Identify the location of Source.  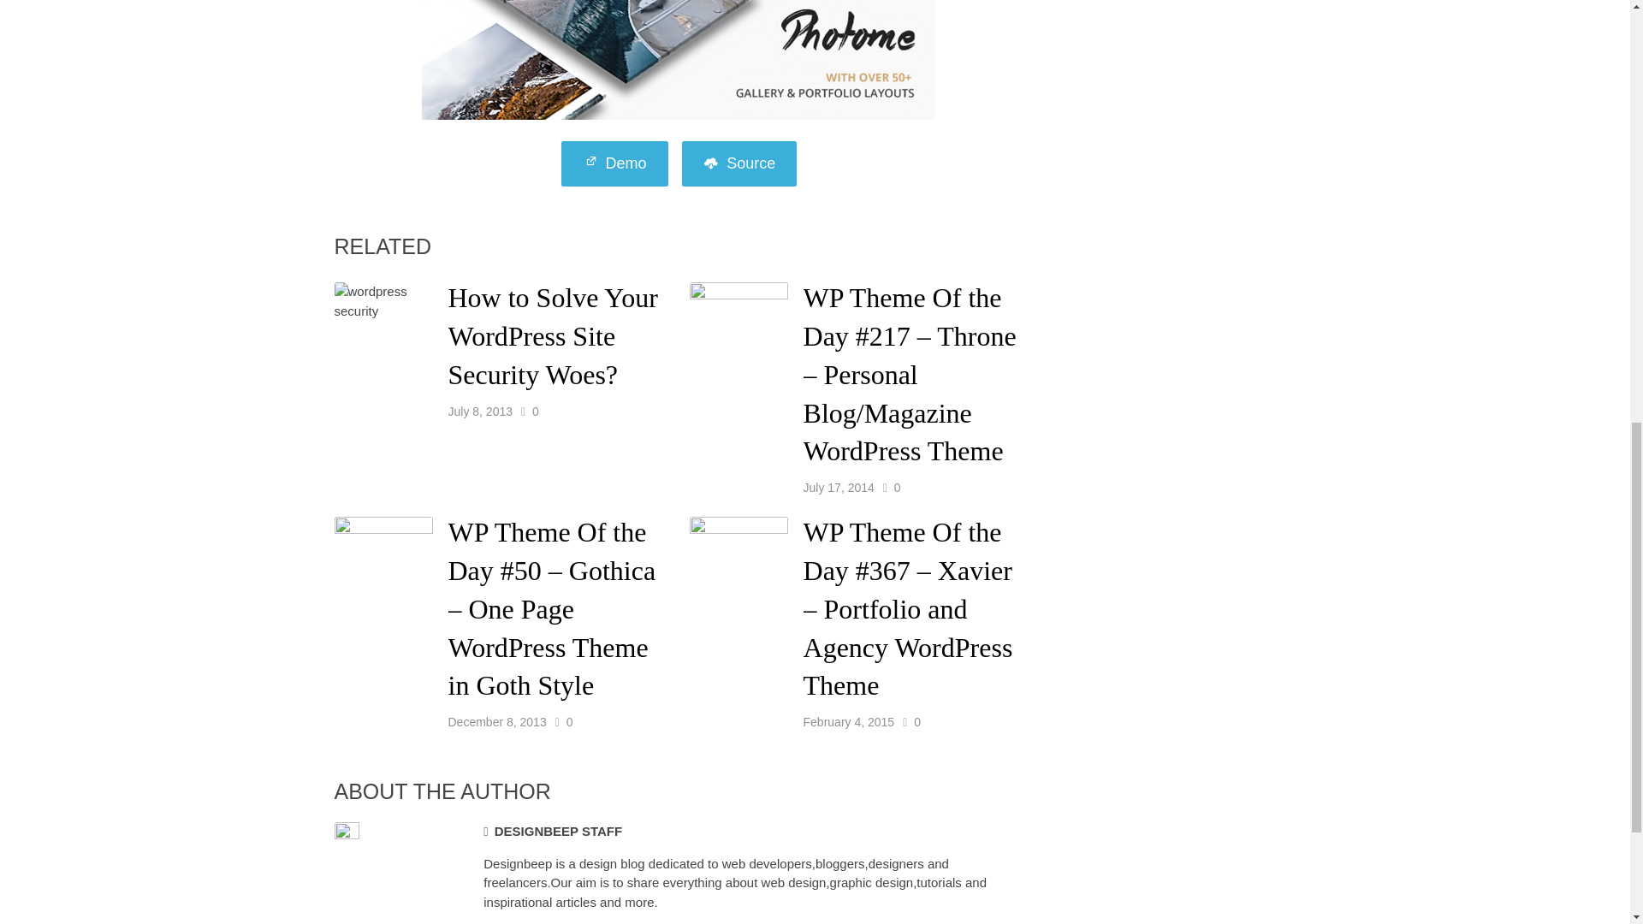
(739, 164).